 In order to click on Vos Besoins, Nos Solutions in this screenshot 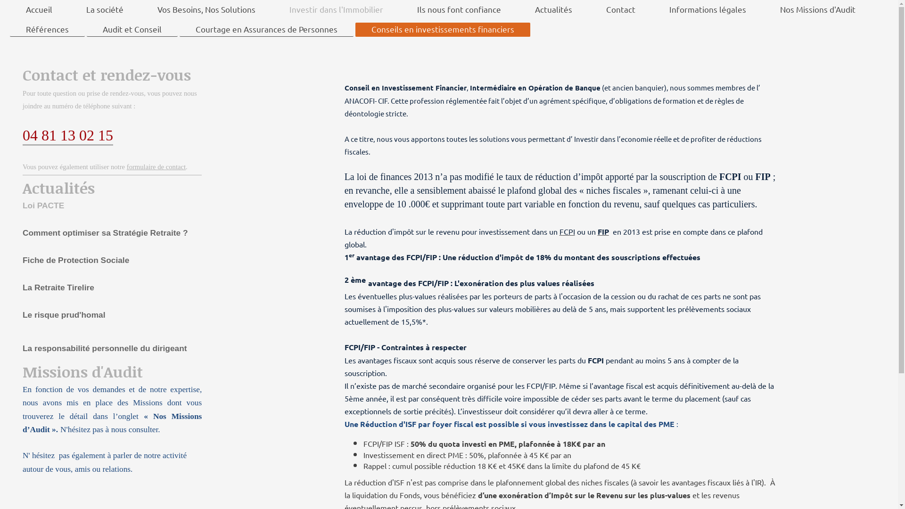, I will do `click(206, 10)`.